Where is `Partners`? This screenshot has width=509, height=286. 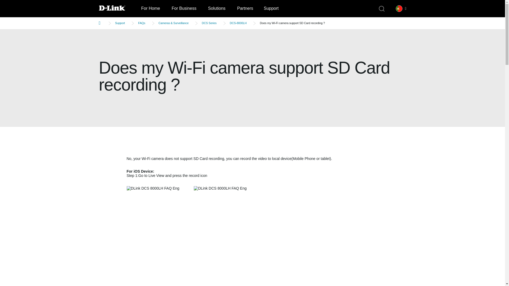
Partners is located at coordinates (245, 8).